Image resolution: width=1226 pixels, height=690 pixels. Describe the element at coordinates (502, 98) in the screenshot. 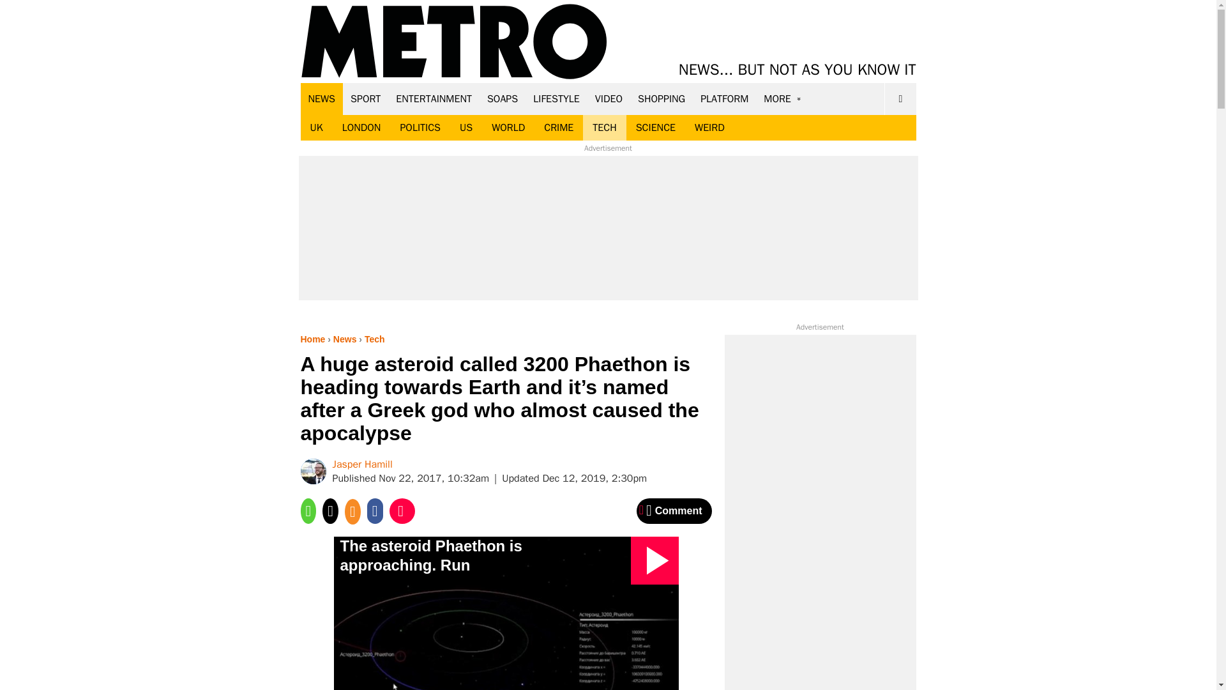

I see `SOAPS` at that location.